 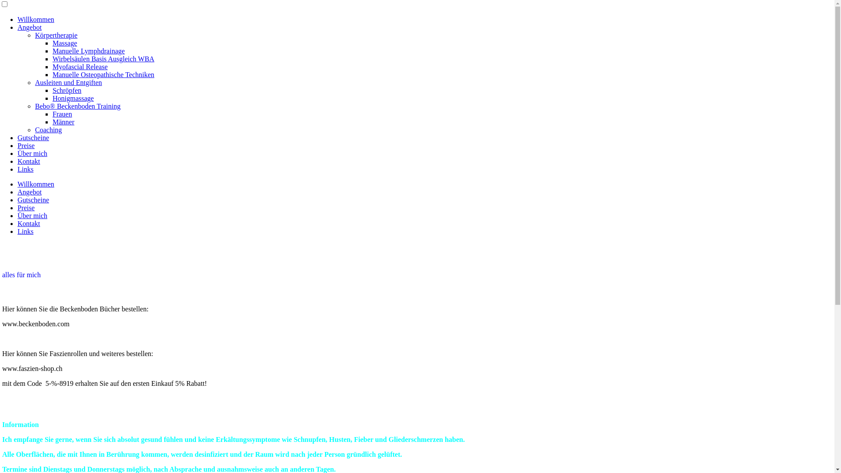 I want to click on Preise, so click(x=26, y=145).